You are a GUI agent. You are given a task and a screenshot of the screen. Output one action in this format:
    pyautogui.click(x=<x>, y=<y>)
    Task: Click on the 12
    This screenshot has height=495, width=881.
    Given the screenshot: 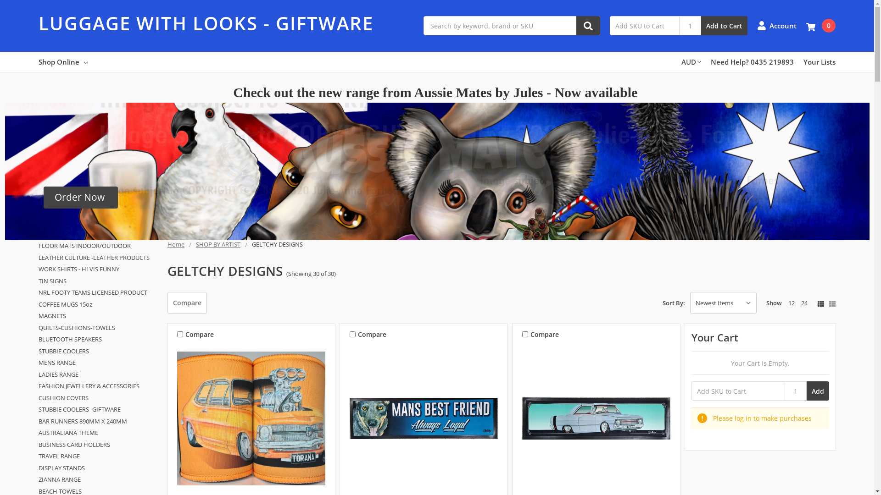 What is the action you would take?
    pyautogui.click(x=792, y=303)
    